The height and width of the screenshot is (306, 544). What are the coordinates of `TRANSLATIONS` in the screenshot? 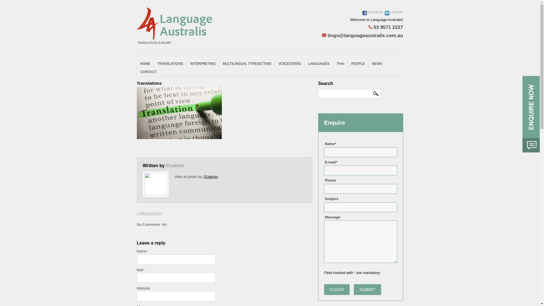 It's located at (170, 64).